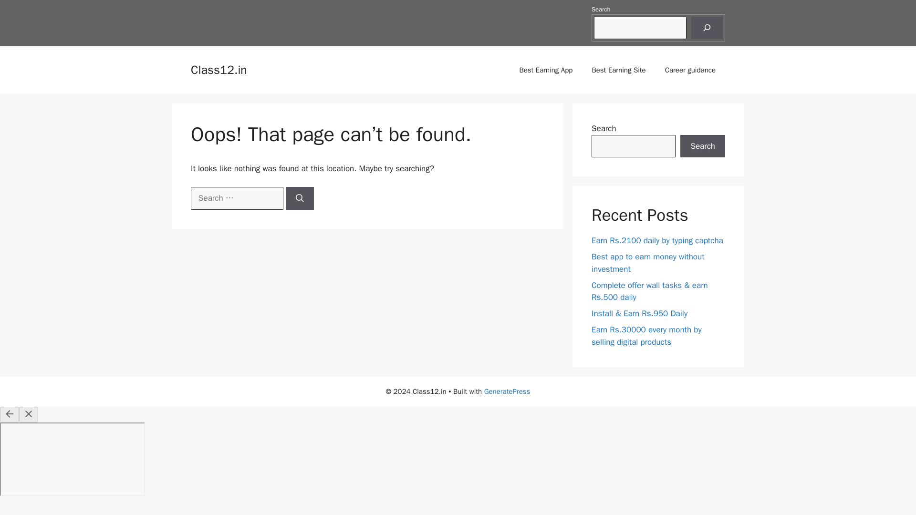  I want to click on Best app to earn money without investment, so click(648, 263).